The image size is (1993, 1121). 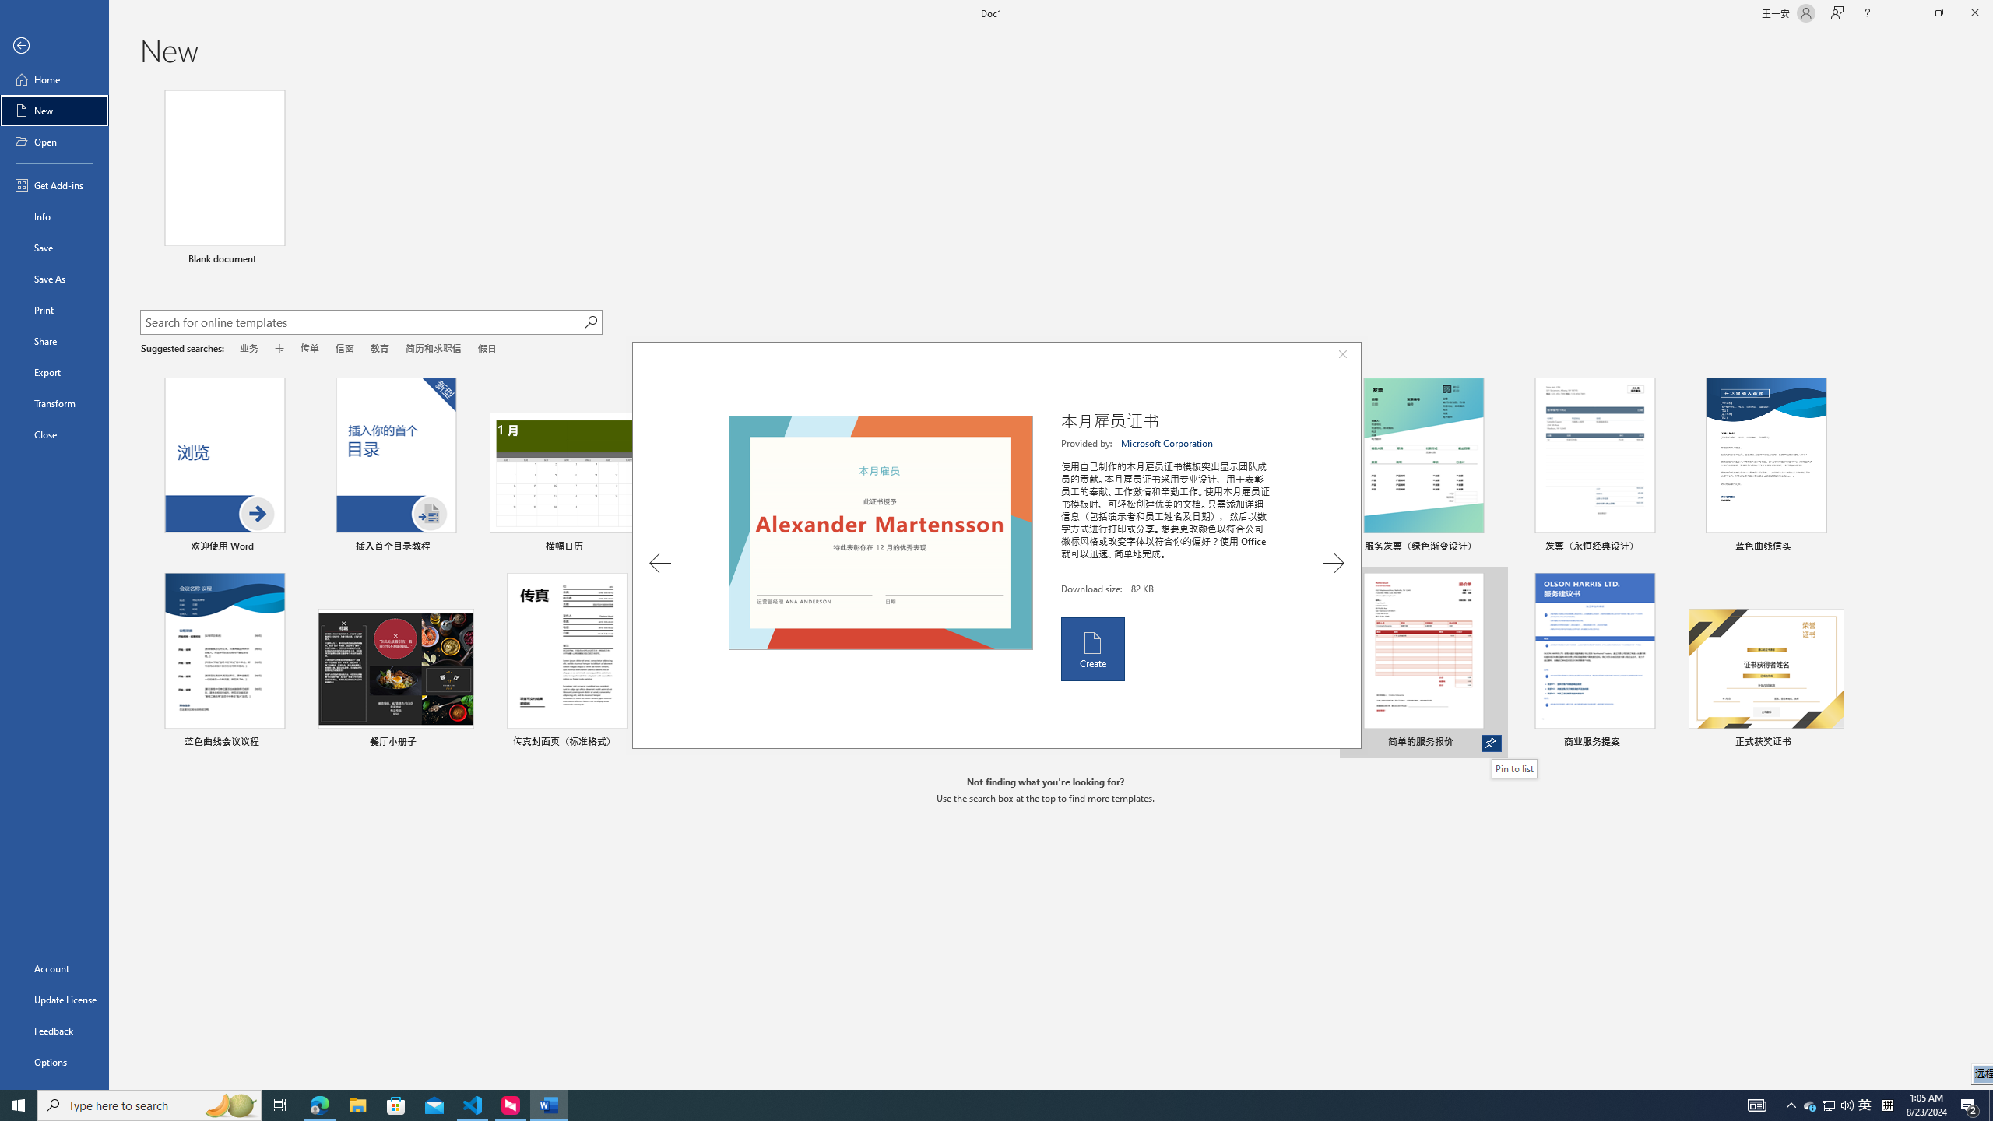 What do you see at coordinates (1091, 649) in the screenshot?
I see `Create` at bounding box center [1091, 649].